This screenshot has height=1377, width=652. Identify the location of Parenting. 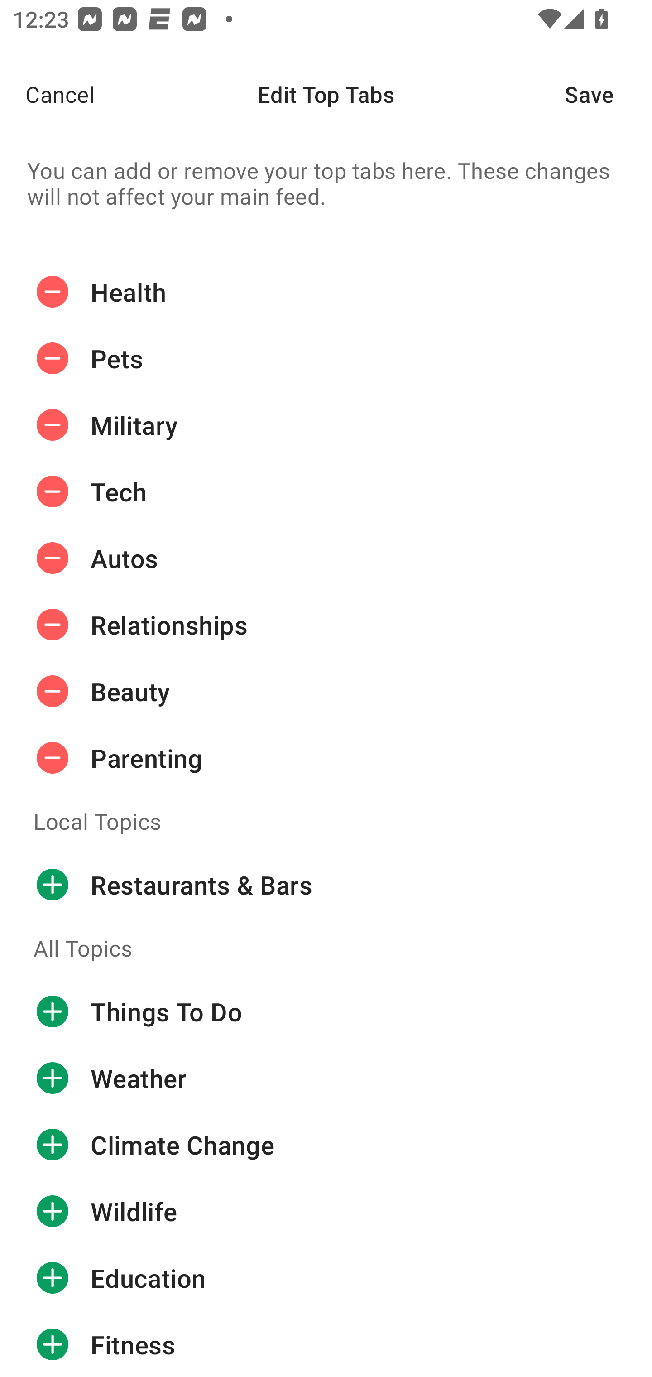
(326, 758).